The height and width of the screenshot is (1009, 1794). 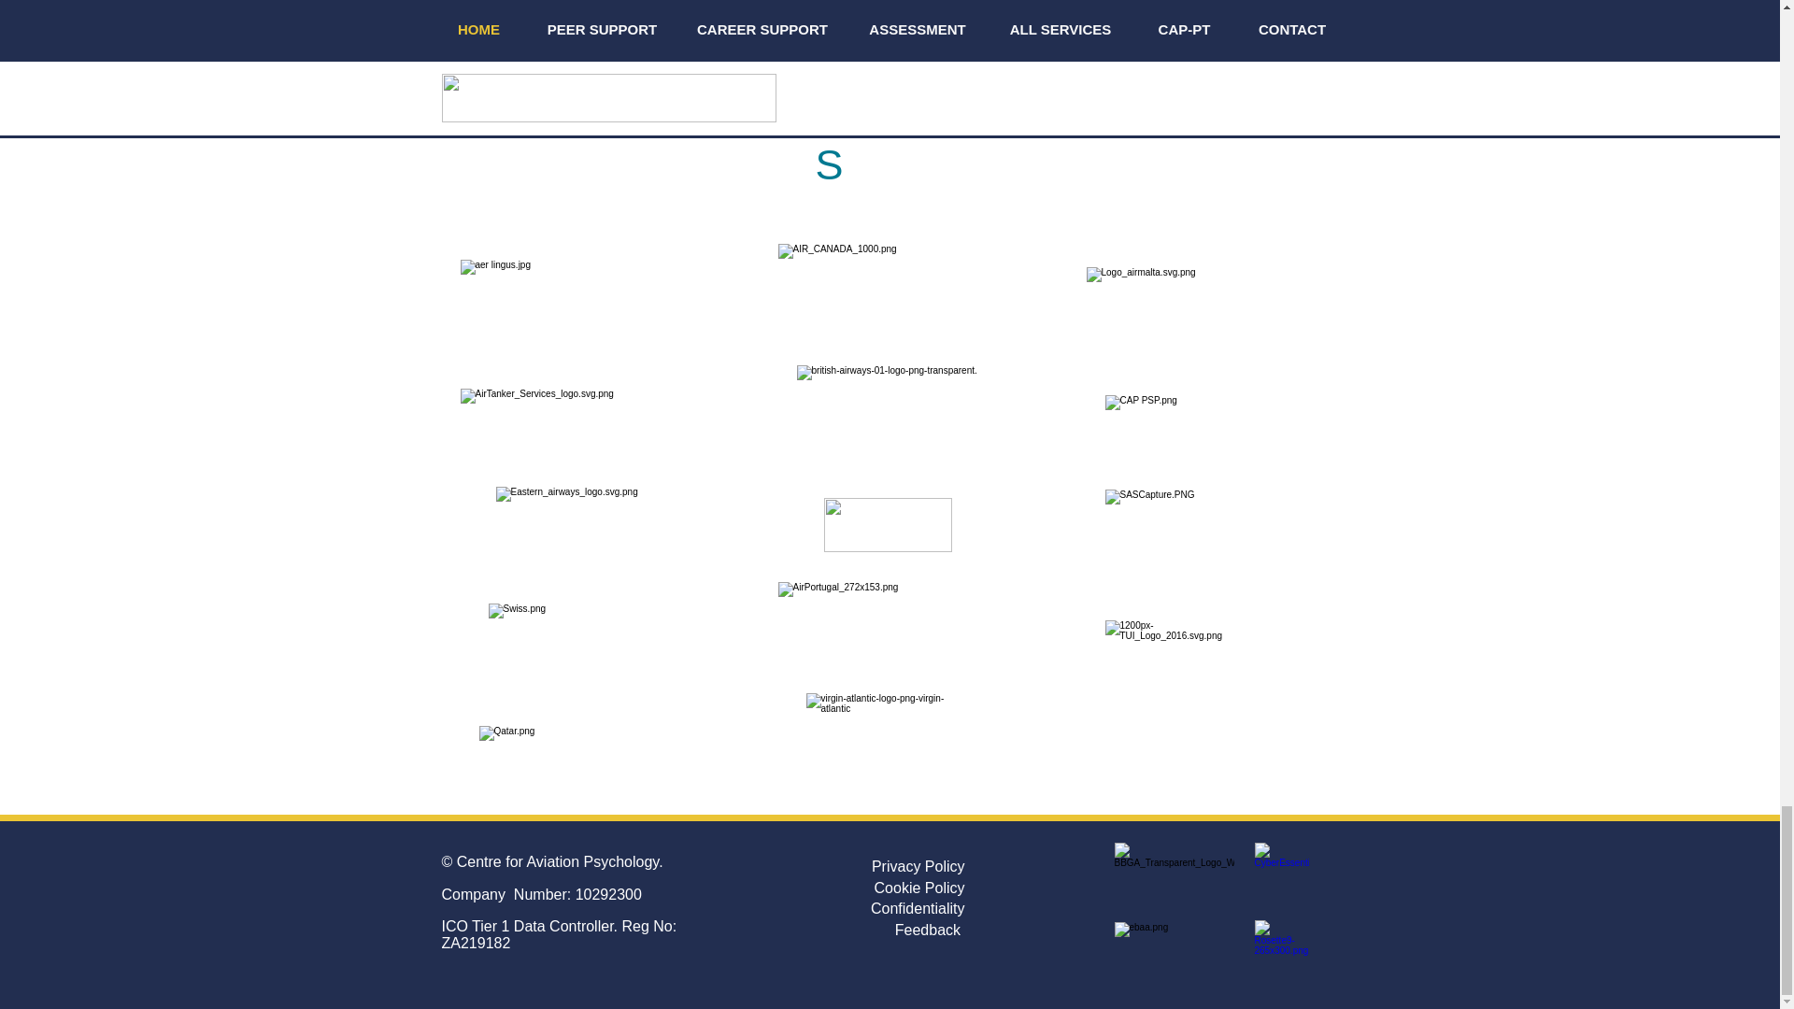 What do you see at coordinates (930, 931) in the screenshot?
I see `Feedback ` at bounding box center [930, 931].